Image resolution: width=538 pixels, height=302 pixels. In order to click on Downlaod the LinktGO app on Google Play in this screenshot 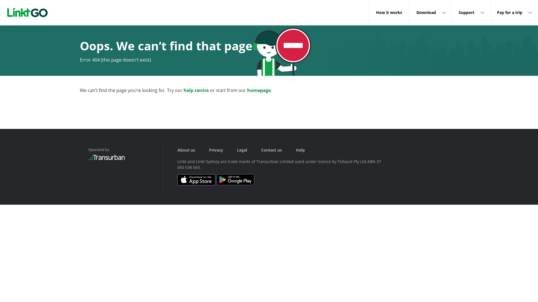, I will do `click(235, 184)`.